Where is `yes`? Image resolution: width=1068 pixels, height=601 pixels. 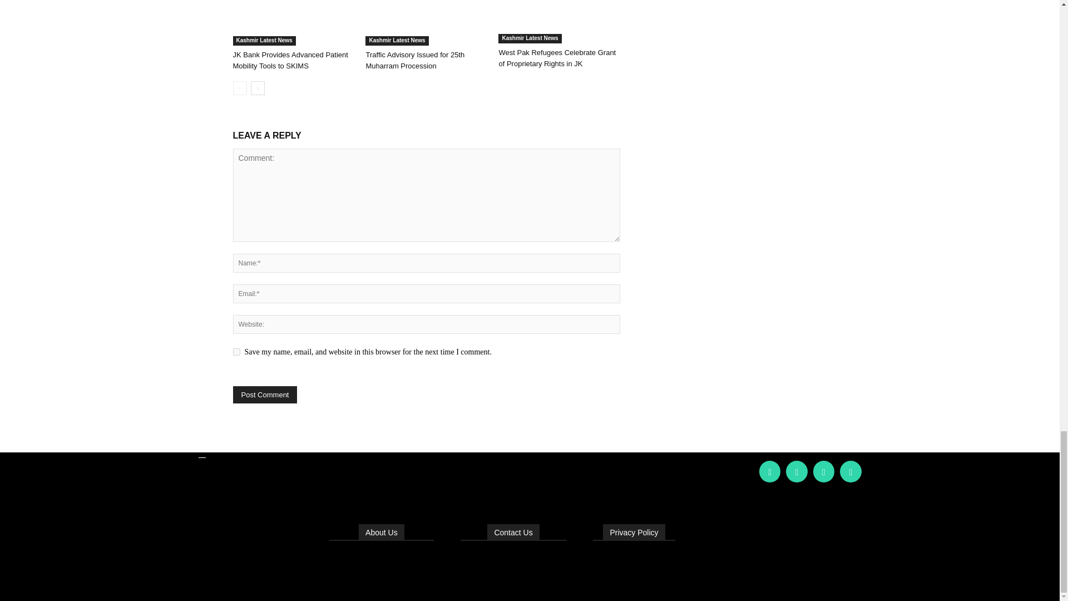 yes is located at coordinates (236, 352).